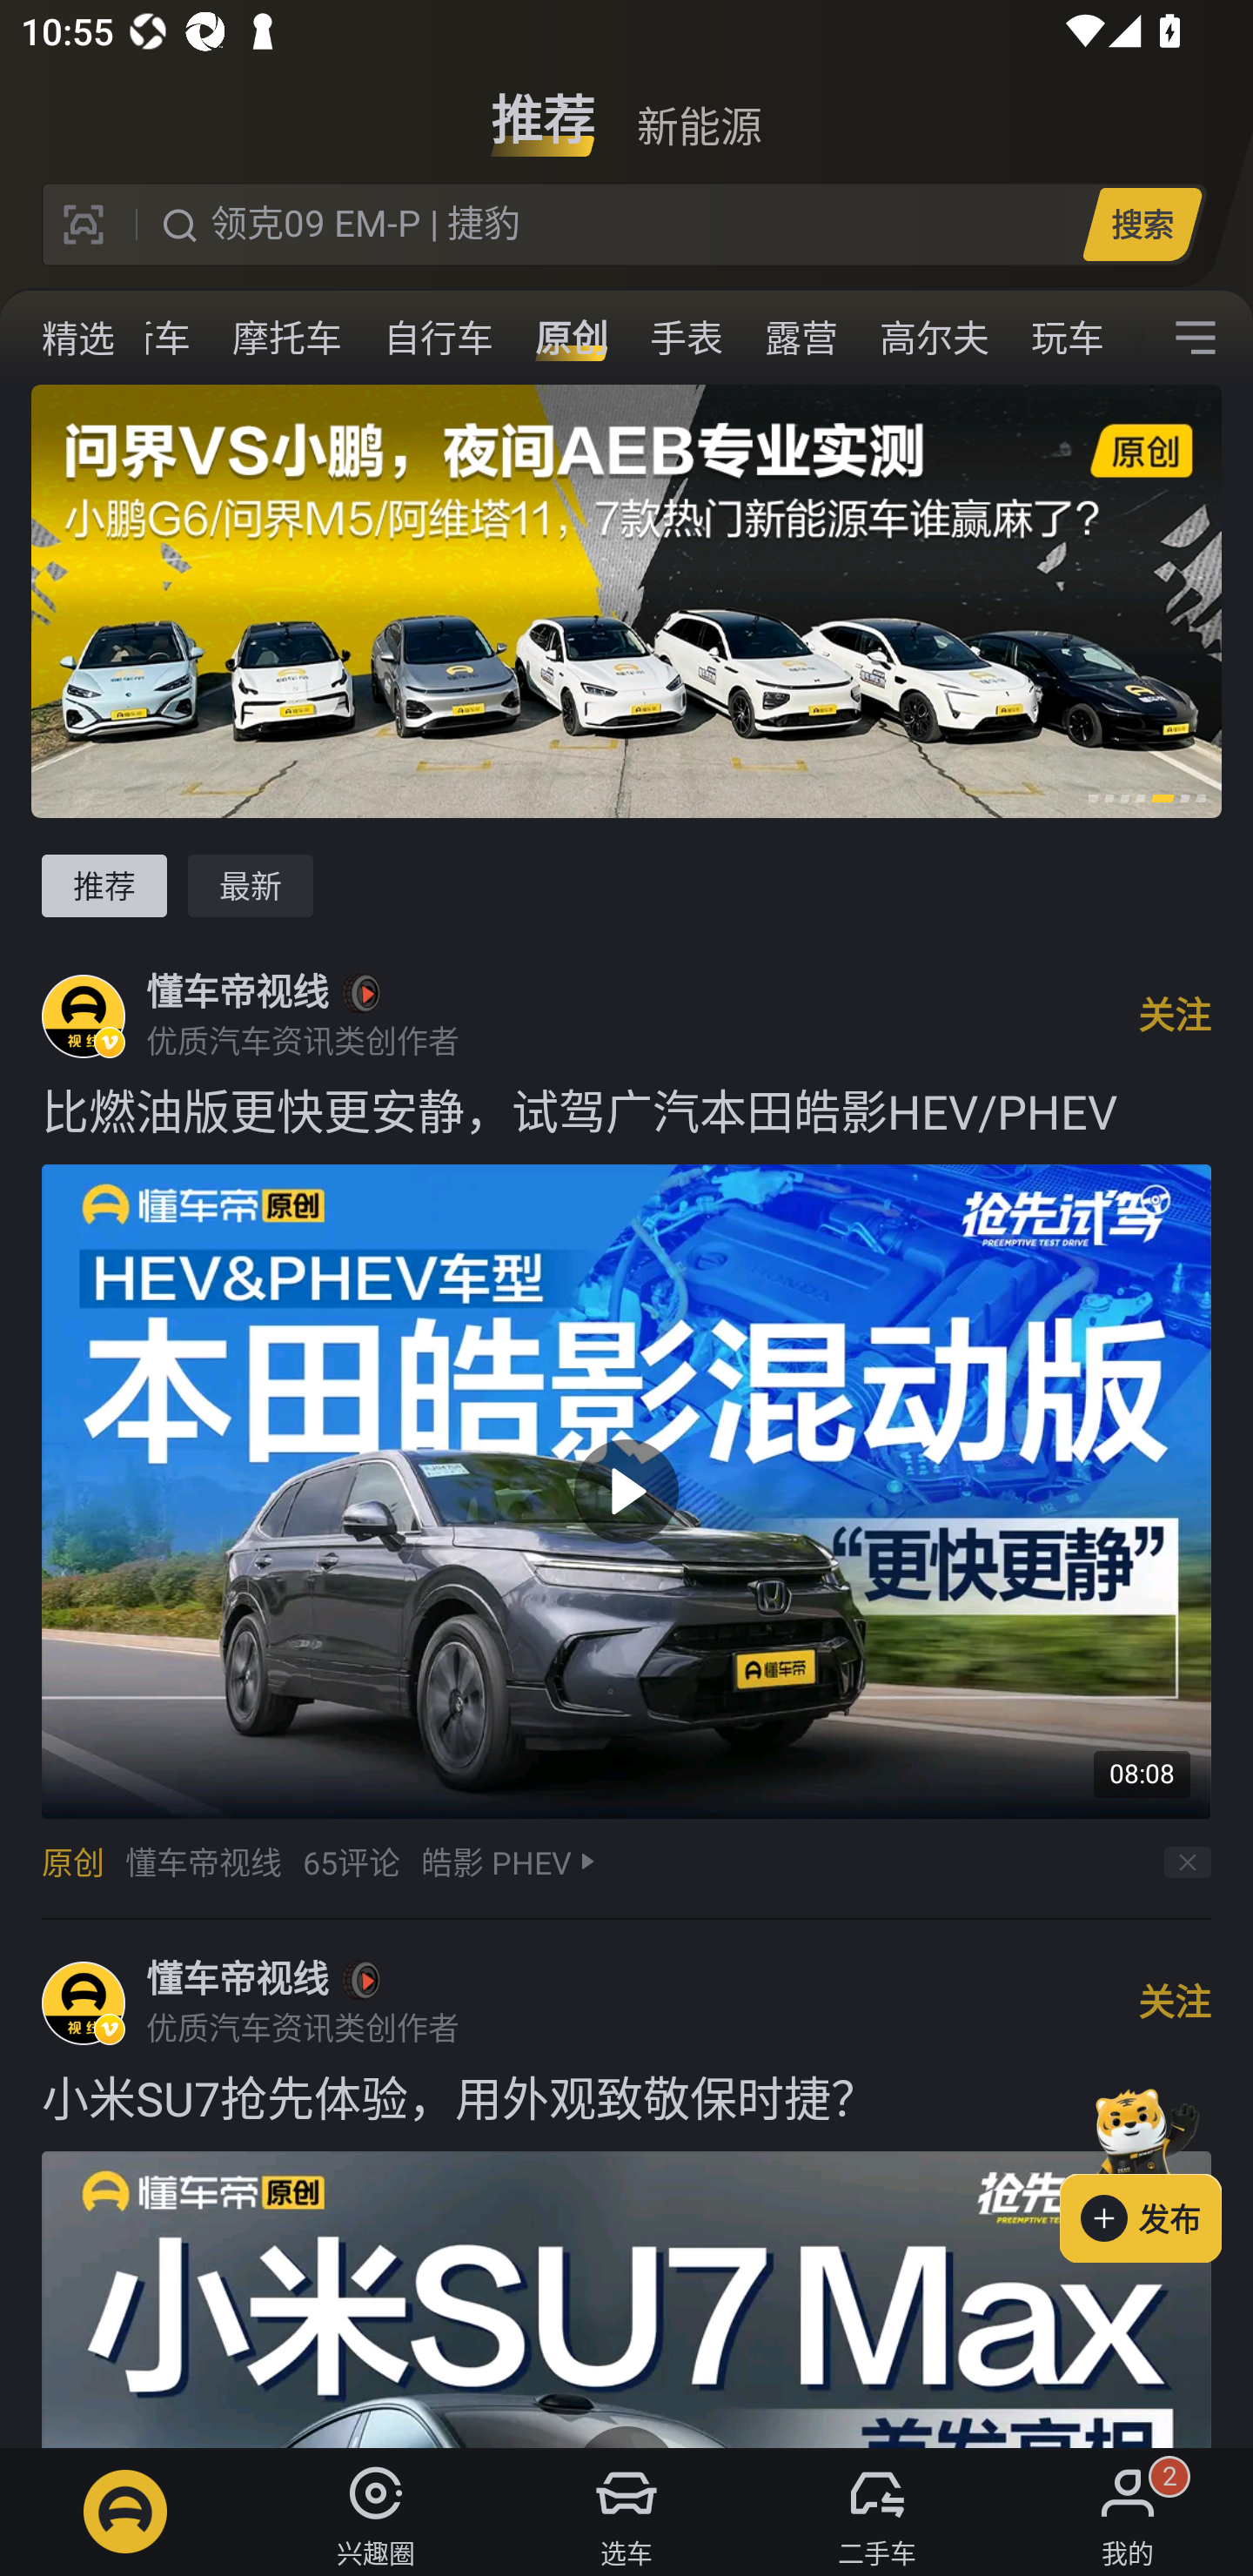 The height and width of the screenshot is (2576, 1253). What do you see at coordinates (1175, 2002) in the screenshot?
I see `关注` at bounding box center [1175, 2002].